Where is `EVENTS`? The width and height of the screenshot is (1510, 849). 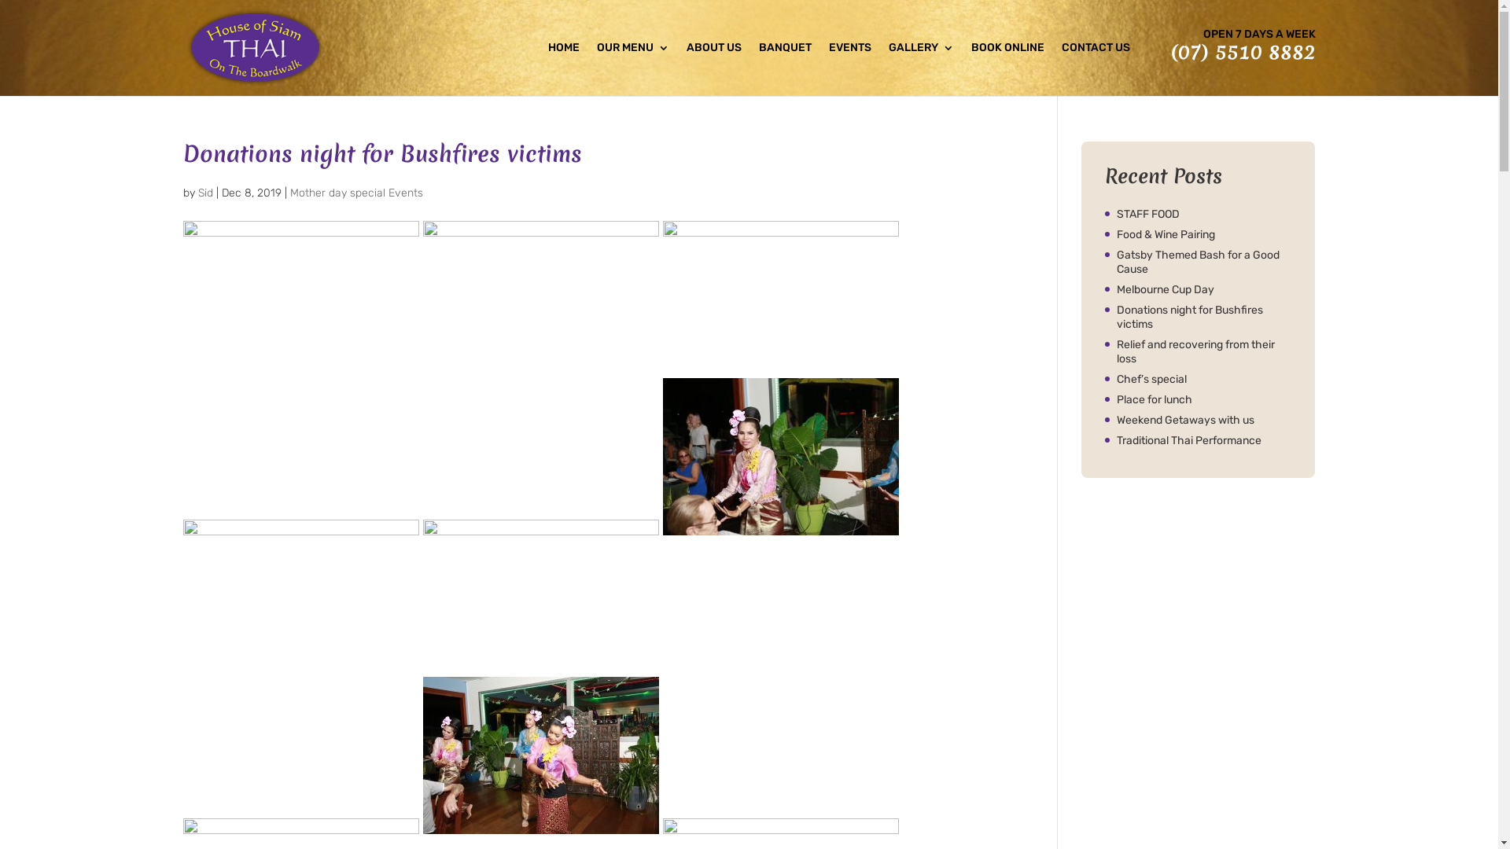 EVENTS is located at coordinates (850, 69).